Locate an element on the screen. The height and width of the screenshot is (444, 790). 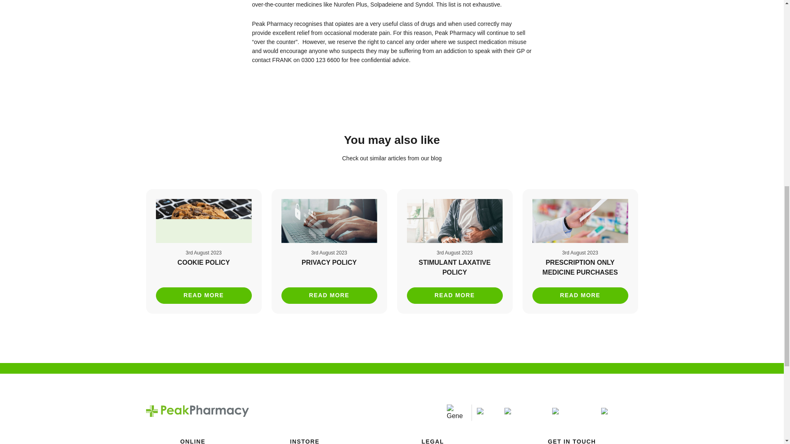
Privacy Policy is located at coordinates (329, 251).